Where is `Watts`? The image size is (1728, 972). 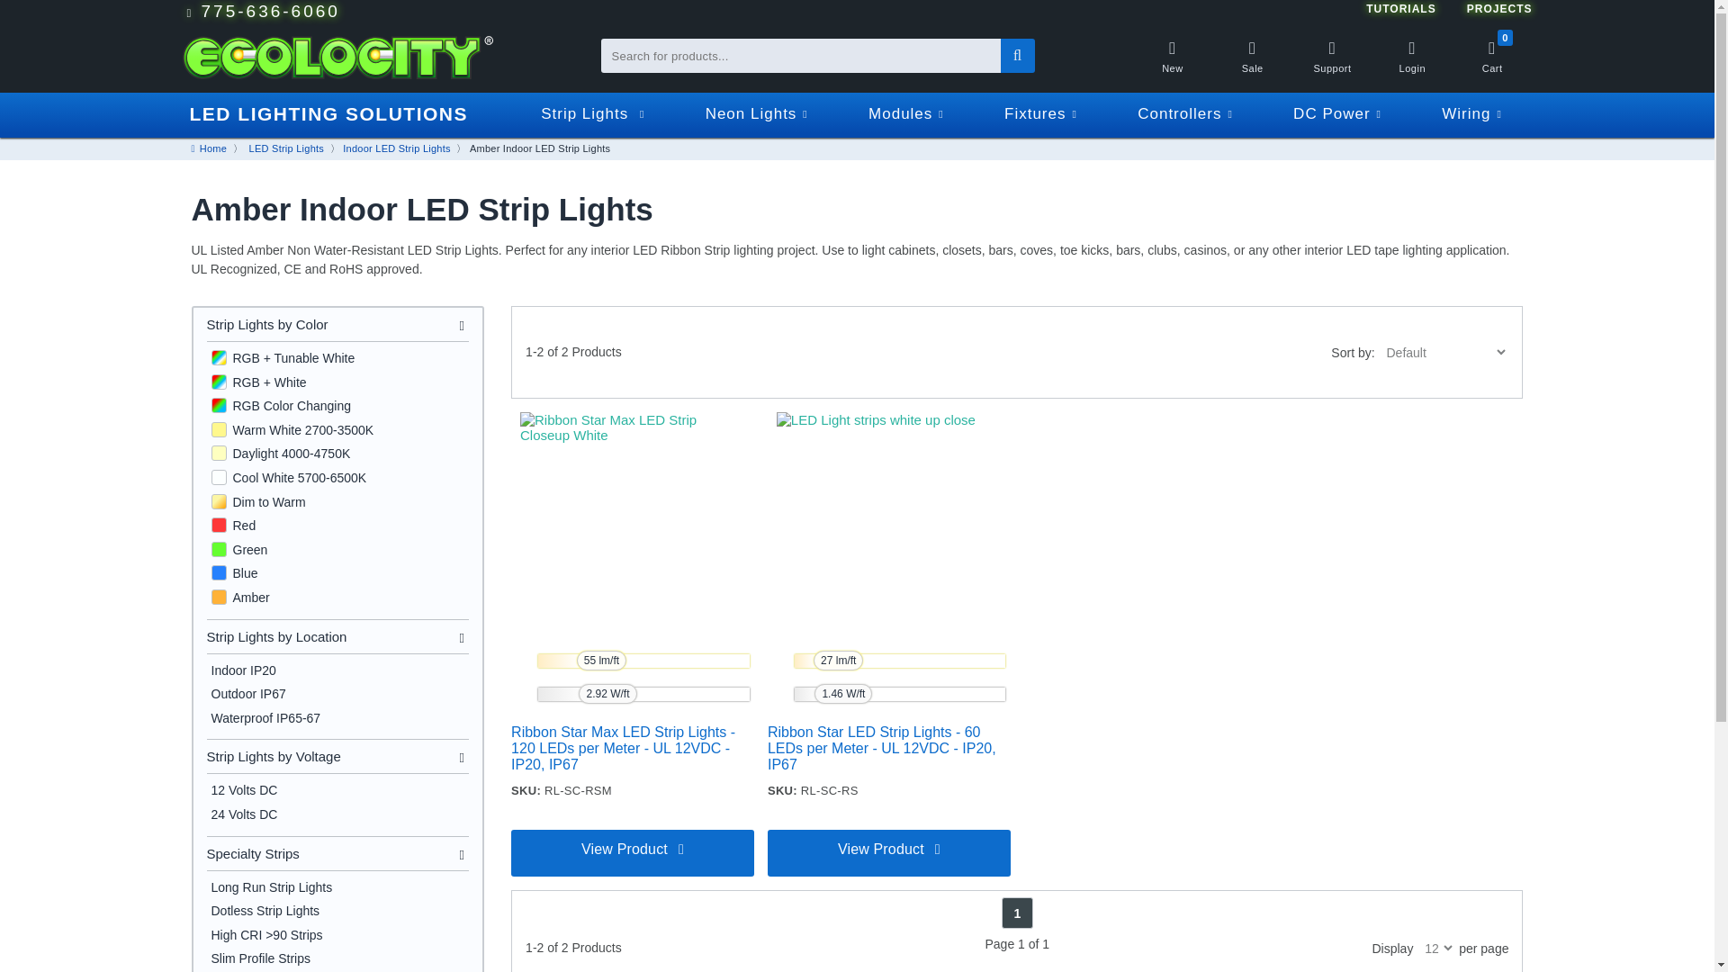
Watts is located at coordinates (607, 693).